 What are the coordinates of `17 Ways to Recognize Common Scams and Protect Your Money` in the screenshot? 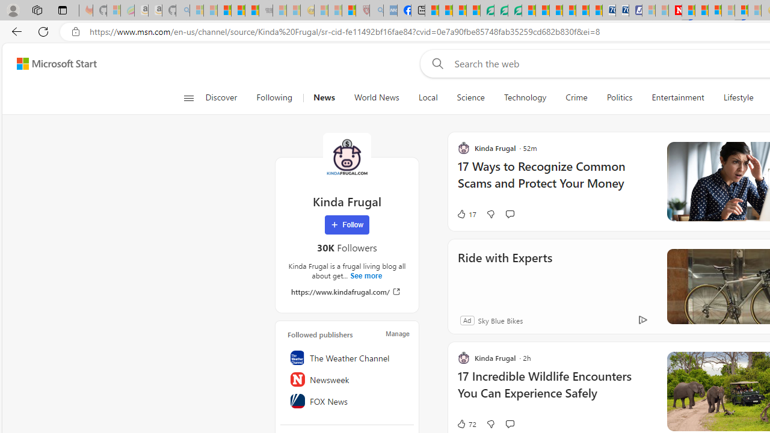 It's located at (555, 180).